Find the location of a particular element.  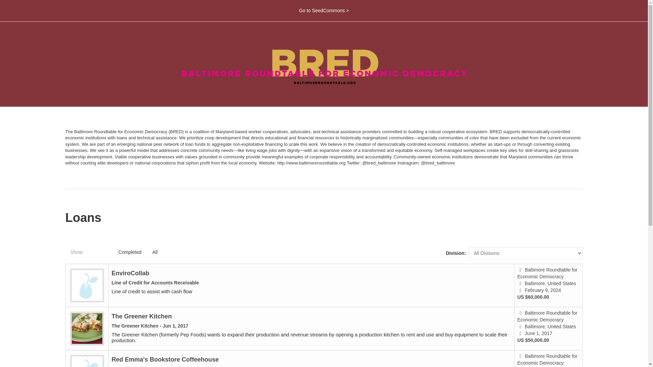

Line of Credit for Accounts Receivable is located at coordinates (155, 283).